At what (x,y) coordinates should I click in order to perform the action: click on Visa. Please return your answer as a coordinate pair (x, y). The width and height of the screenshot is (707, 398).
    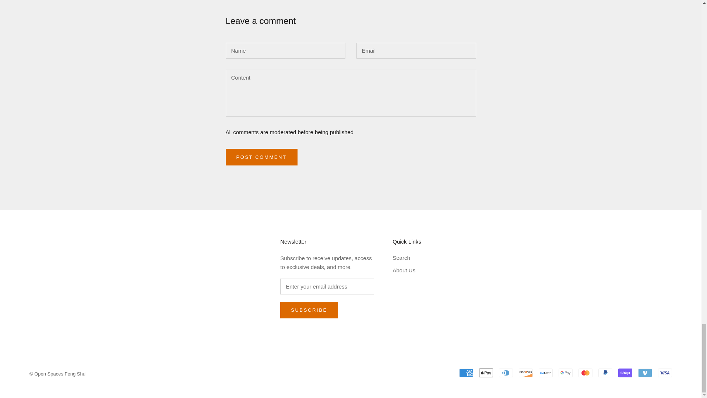
    Looking at the image, I should click on (665, 373).